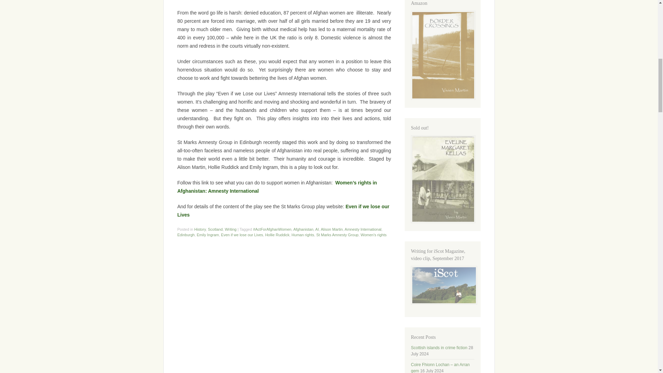 This screenshot has width=663, height=373. What do you see at coordinates (231, 229) in the screenshot?
I see `Writing` at bounding box center [231, 229].